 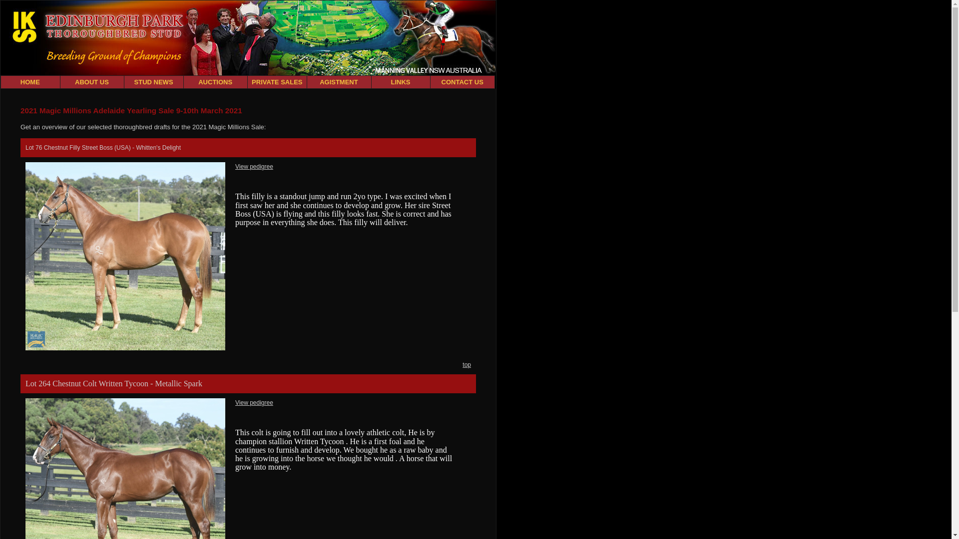 I want to click on top, so click(x=467, y=365).